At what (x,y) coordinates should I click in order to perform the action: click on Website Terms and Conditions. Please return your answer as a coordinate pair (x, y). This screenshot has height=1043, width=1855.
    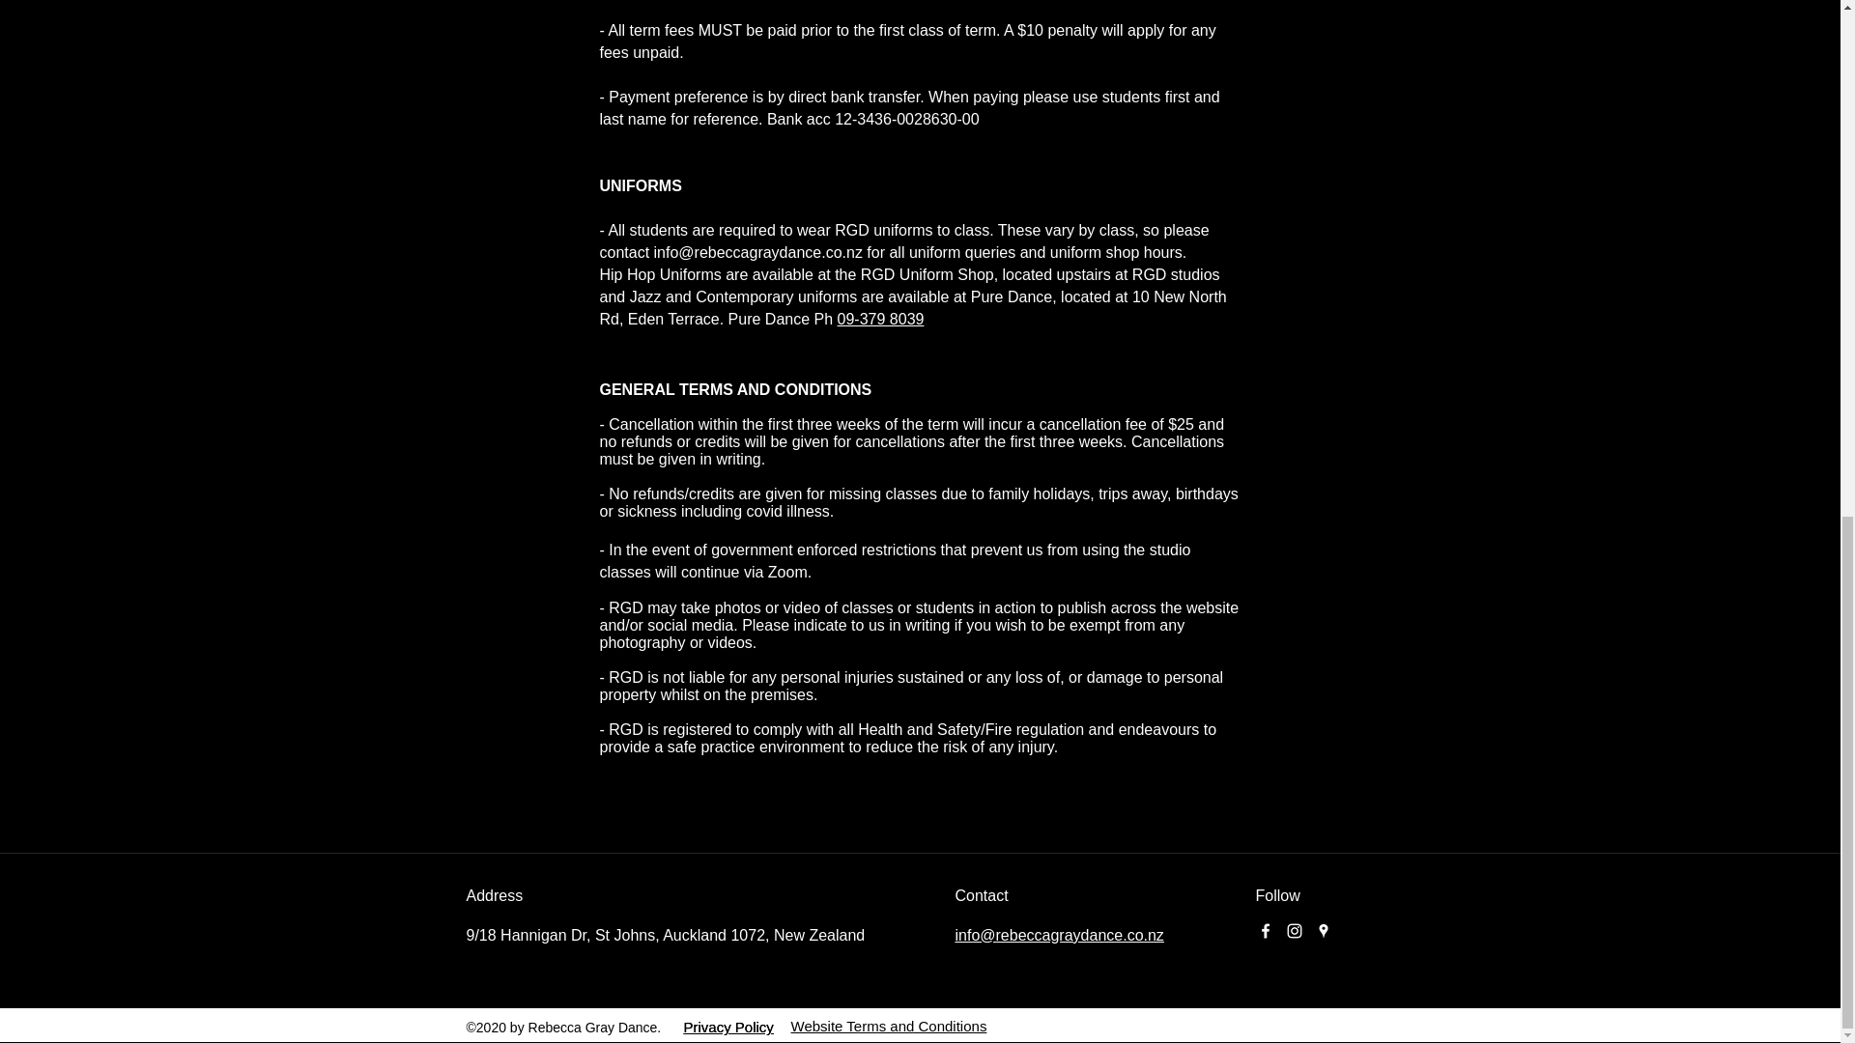
    Looking at the image, I should click on (888, 1026).